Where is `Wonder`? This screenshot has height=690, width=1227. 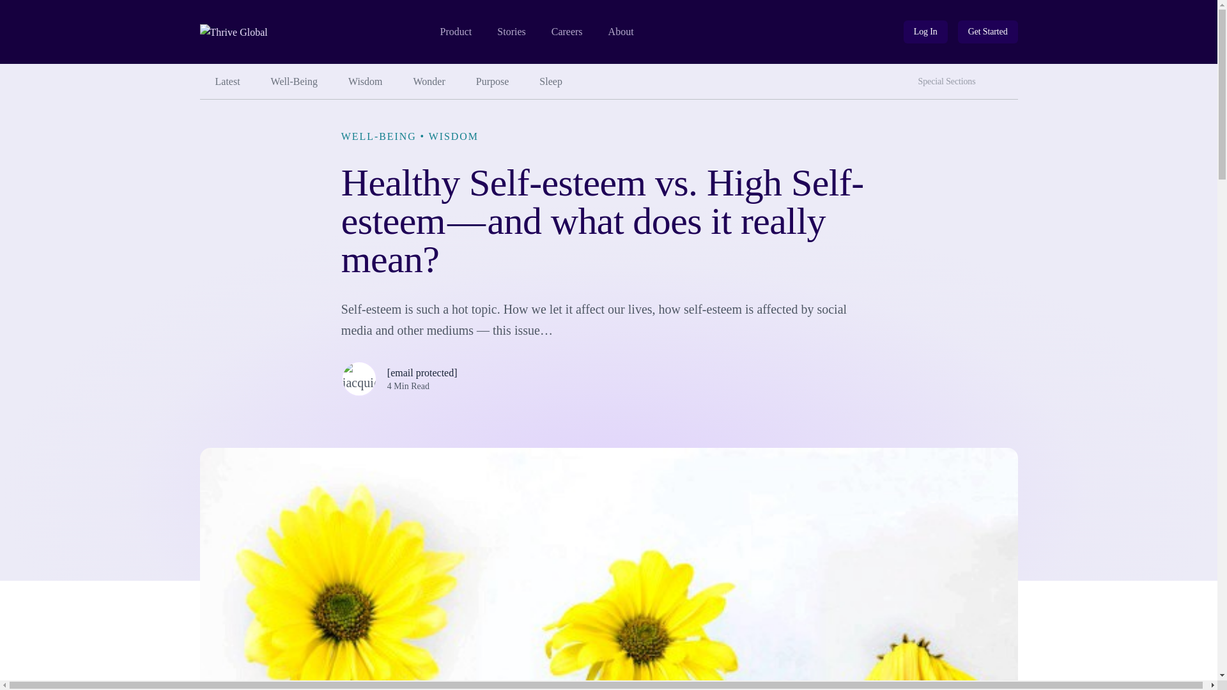 Wonder is located at coordinates (429, 82).